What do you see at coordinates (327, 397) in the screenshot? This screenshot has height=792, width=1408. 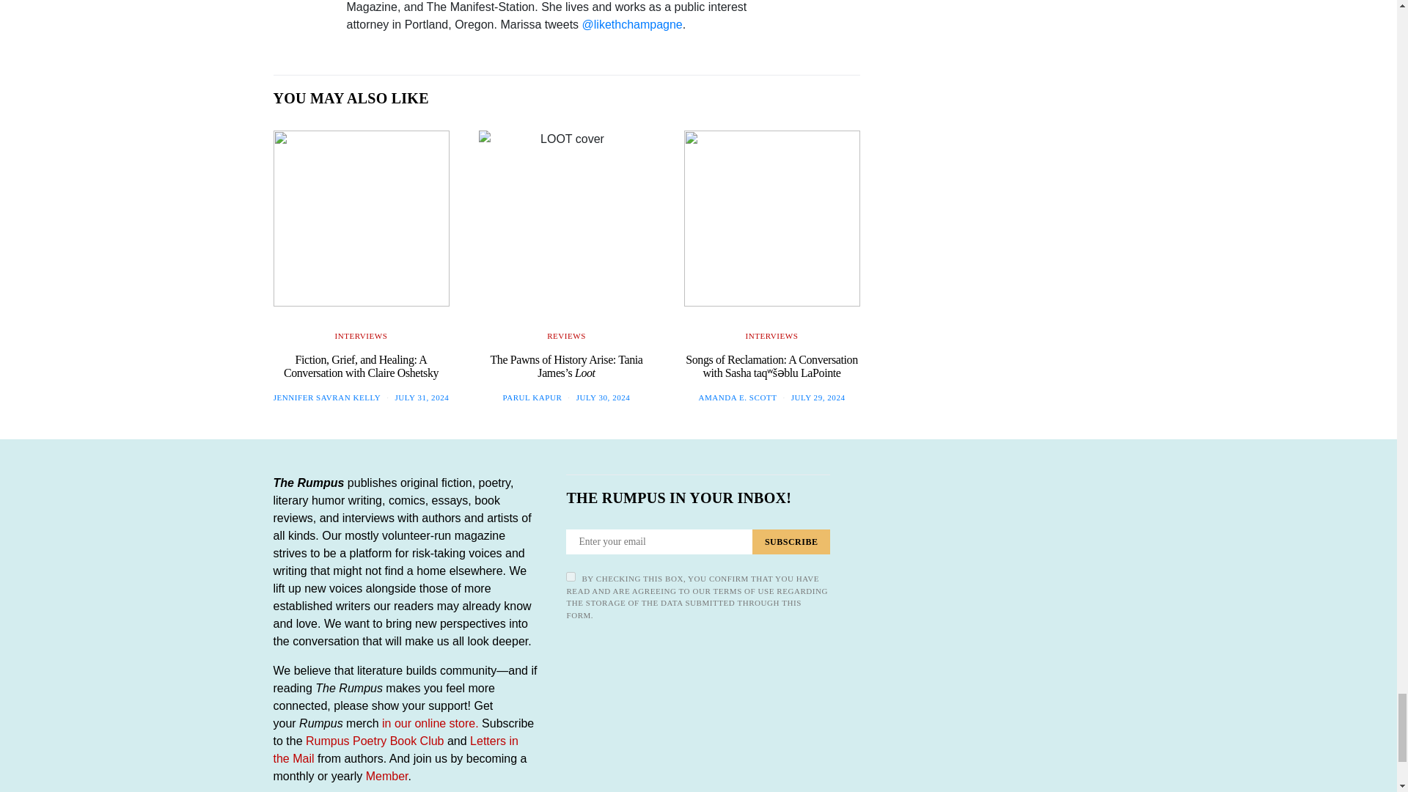 I see `View all posts by Jennifer Savran Kelly` at bounding box center [327, 397].